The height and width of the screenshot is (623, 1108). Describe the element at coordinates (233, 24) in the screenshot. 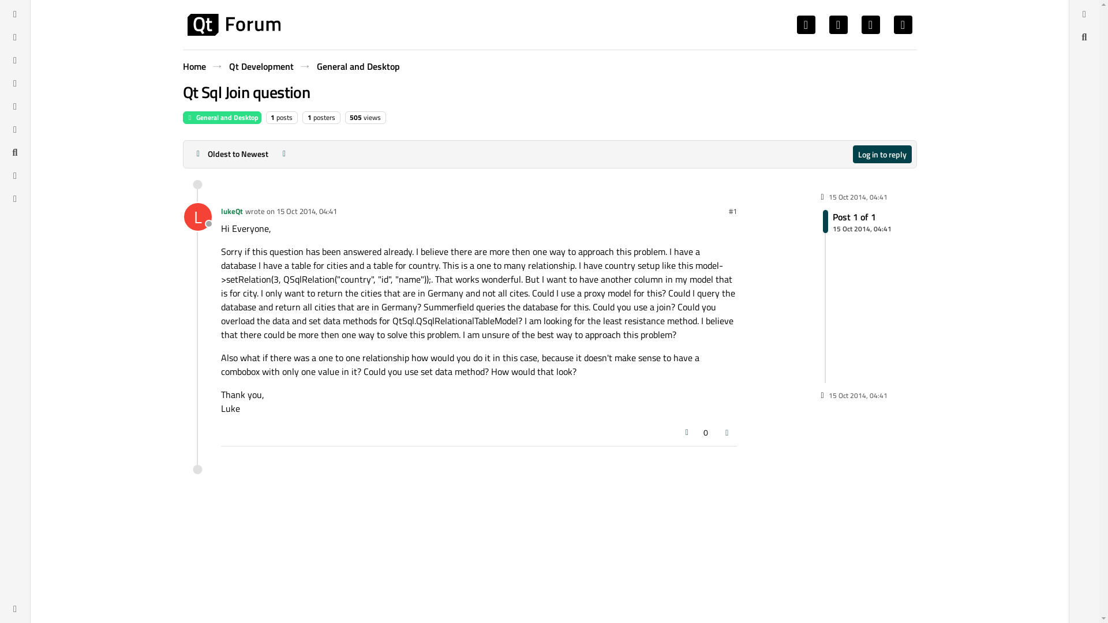

I see `15 Oct 2014, 04:41` at that location.